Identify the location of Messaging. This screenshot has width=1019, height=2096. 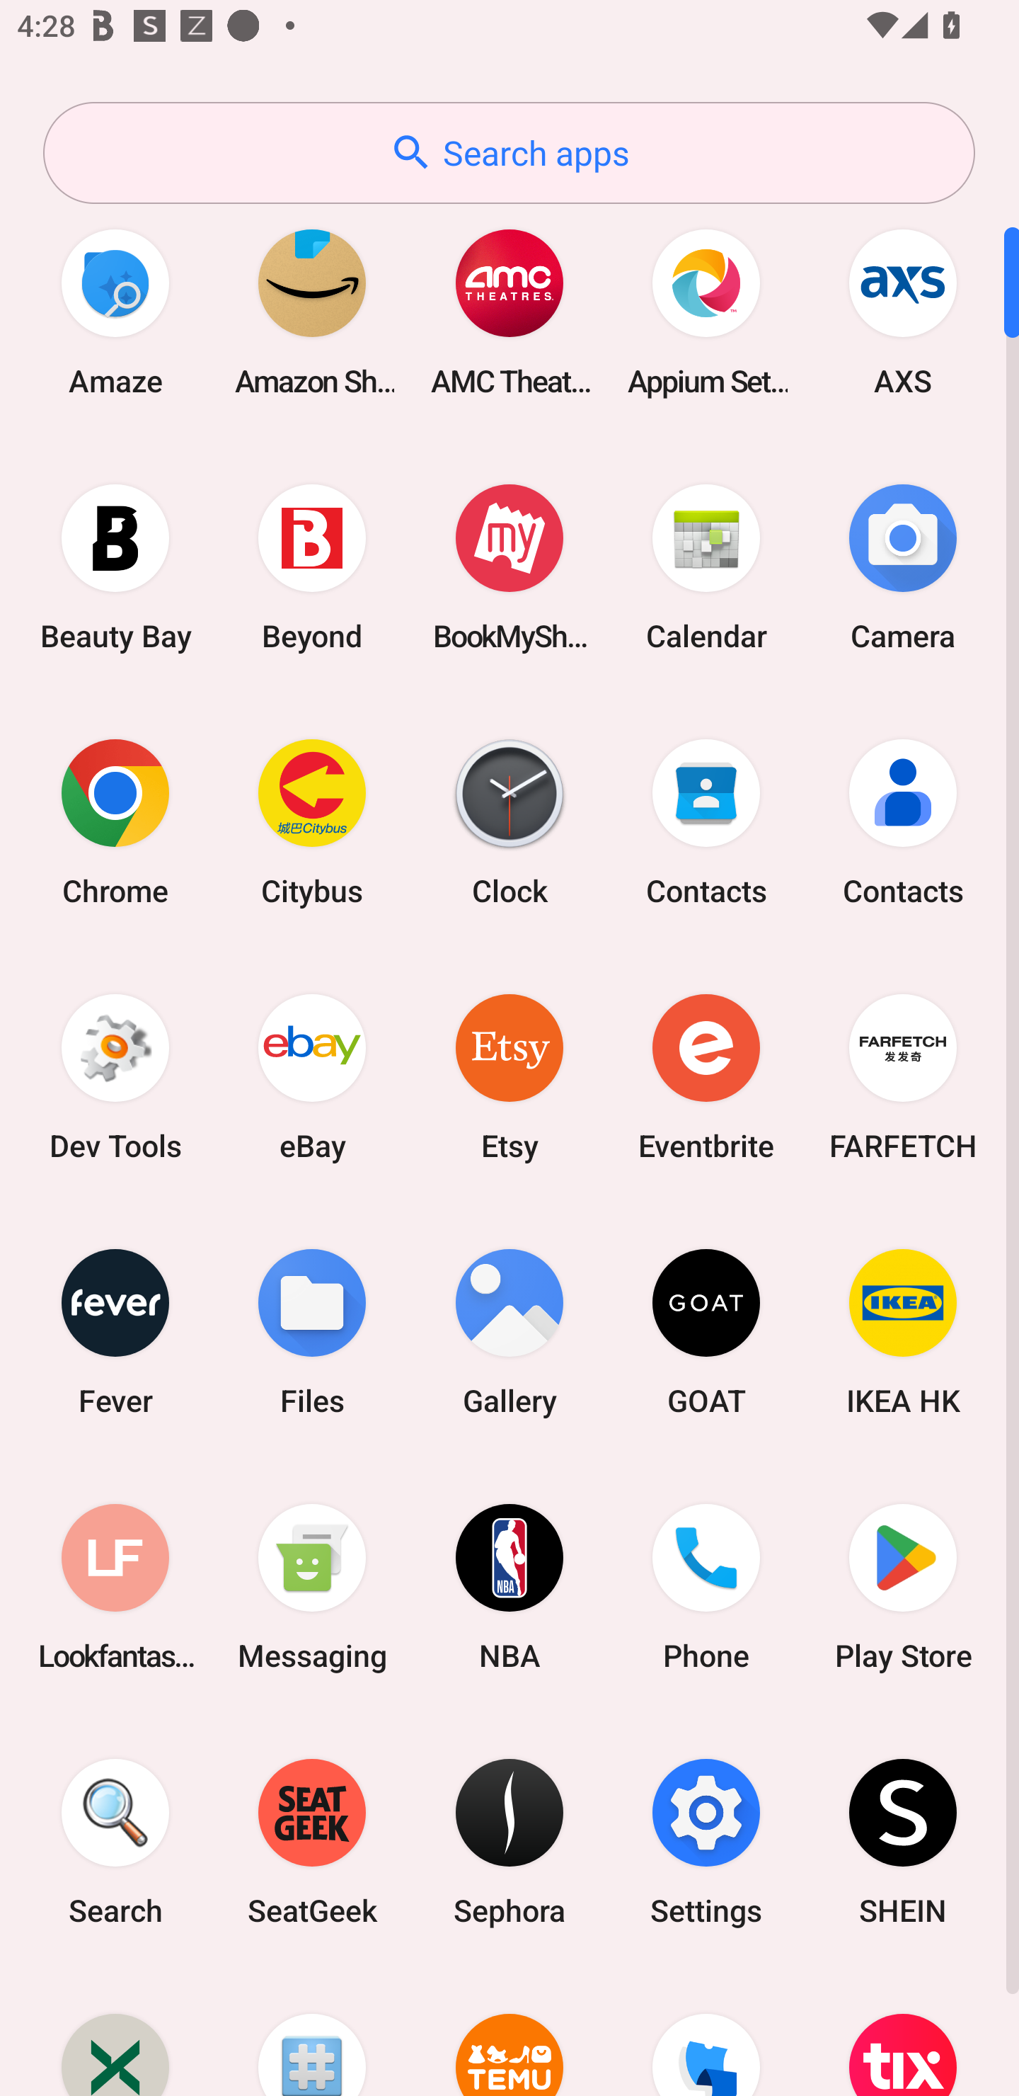
(312, 1586).